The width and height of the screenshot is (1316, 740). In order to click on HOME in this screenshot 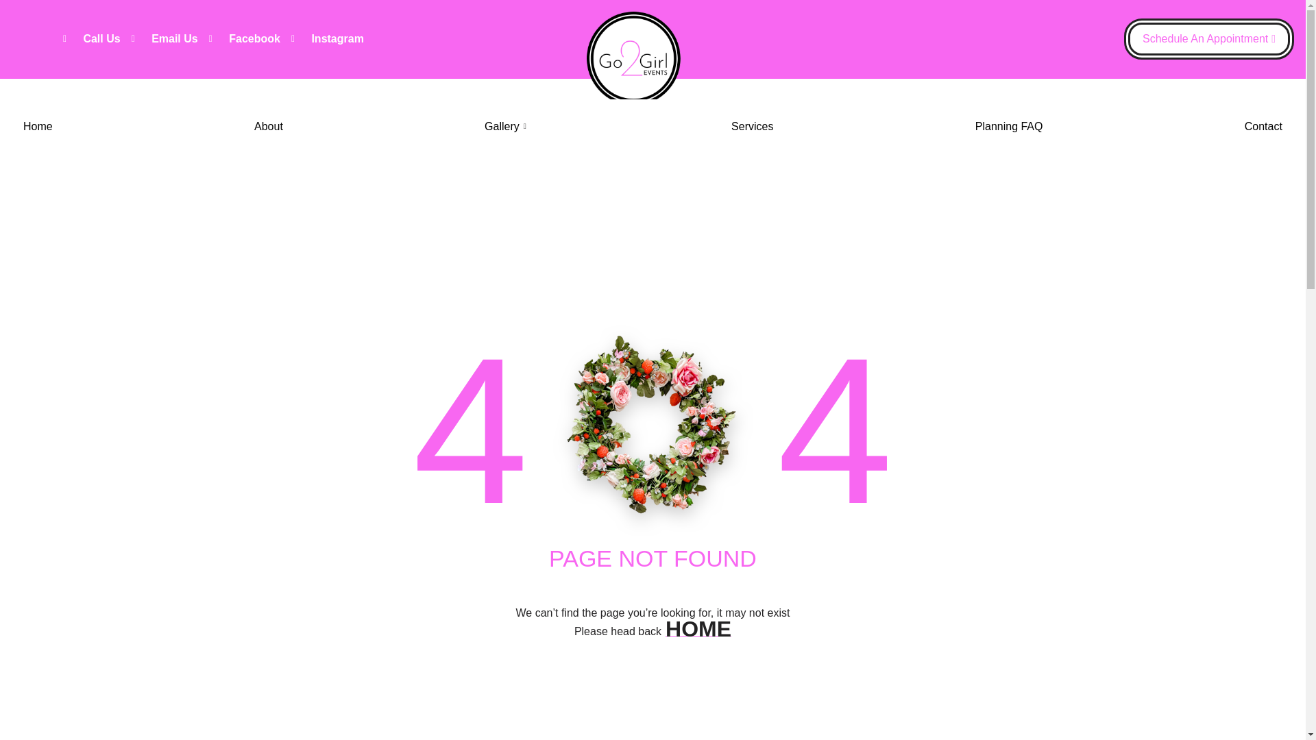, I will do `click(698, 629)`.